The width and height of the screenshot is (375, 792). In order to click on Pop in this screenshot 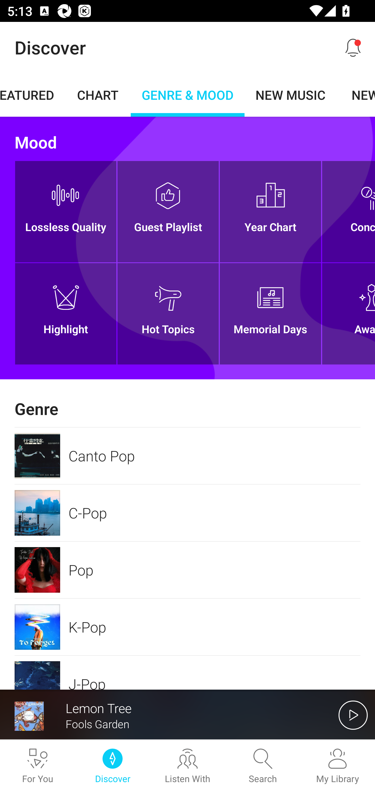, I will do `click(187, 570)`.